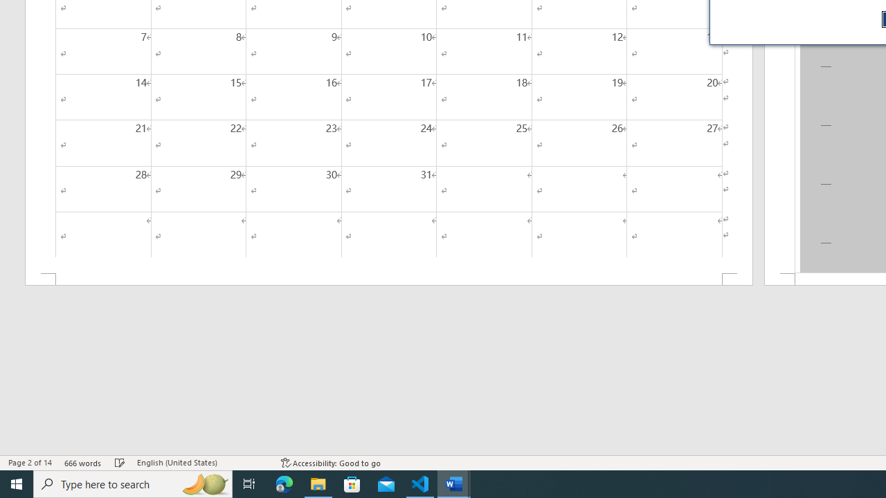 The height and width of the screenshot is (498, 886). Describe the element at coordinates (352, 484) in the screenshot. I see `Microsoft Store` at that location.